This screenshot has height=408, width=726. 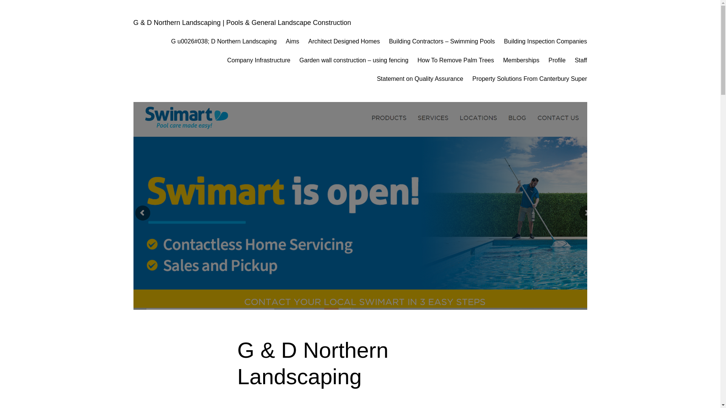 I want to click on Memberships, so click(x=521, y=60).